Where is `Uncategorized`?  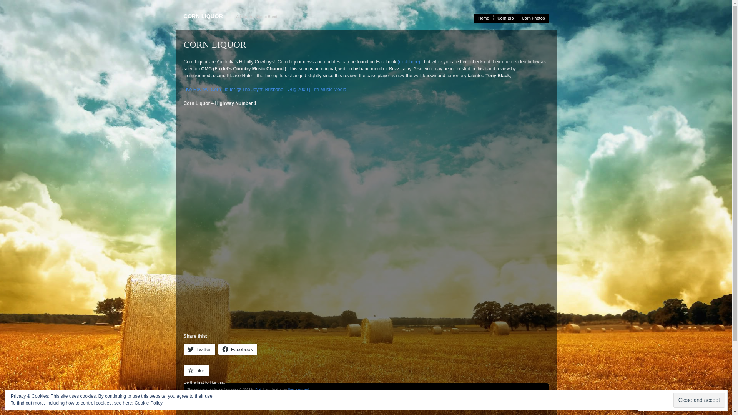
Uncategorized is located at coordinates (298, 390).